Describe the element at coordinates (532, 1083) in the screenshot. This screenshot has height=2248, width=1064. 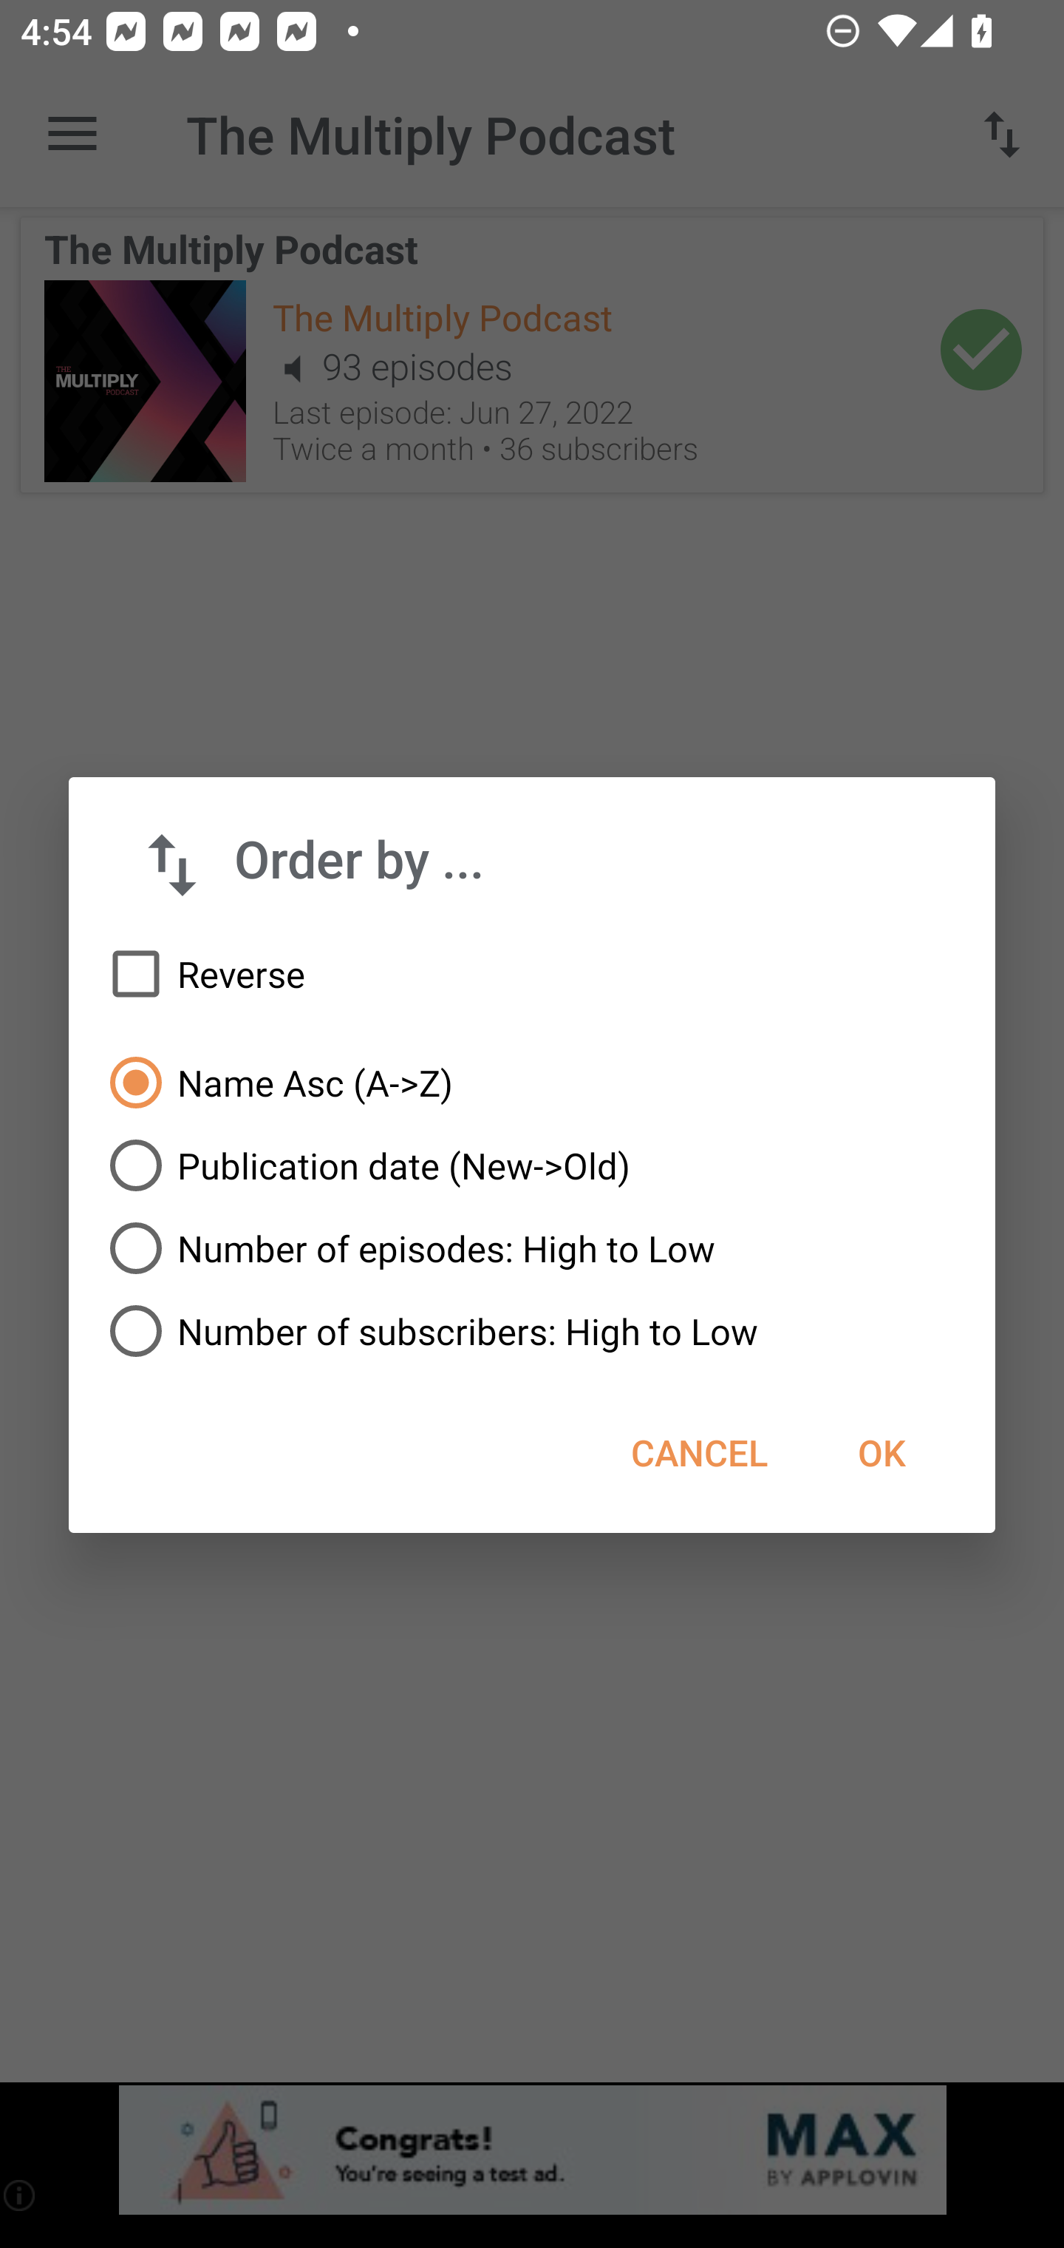
I see `Name Asc (A->Z)` at that location.